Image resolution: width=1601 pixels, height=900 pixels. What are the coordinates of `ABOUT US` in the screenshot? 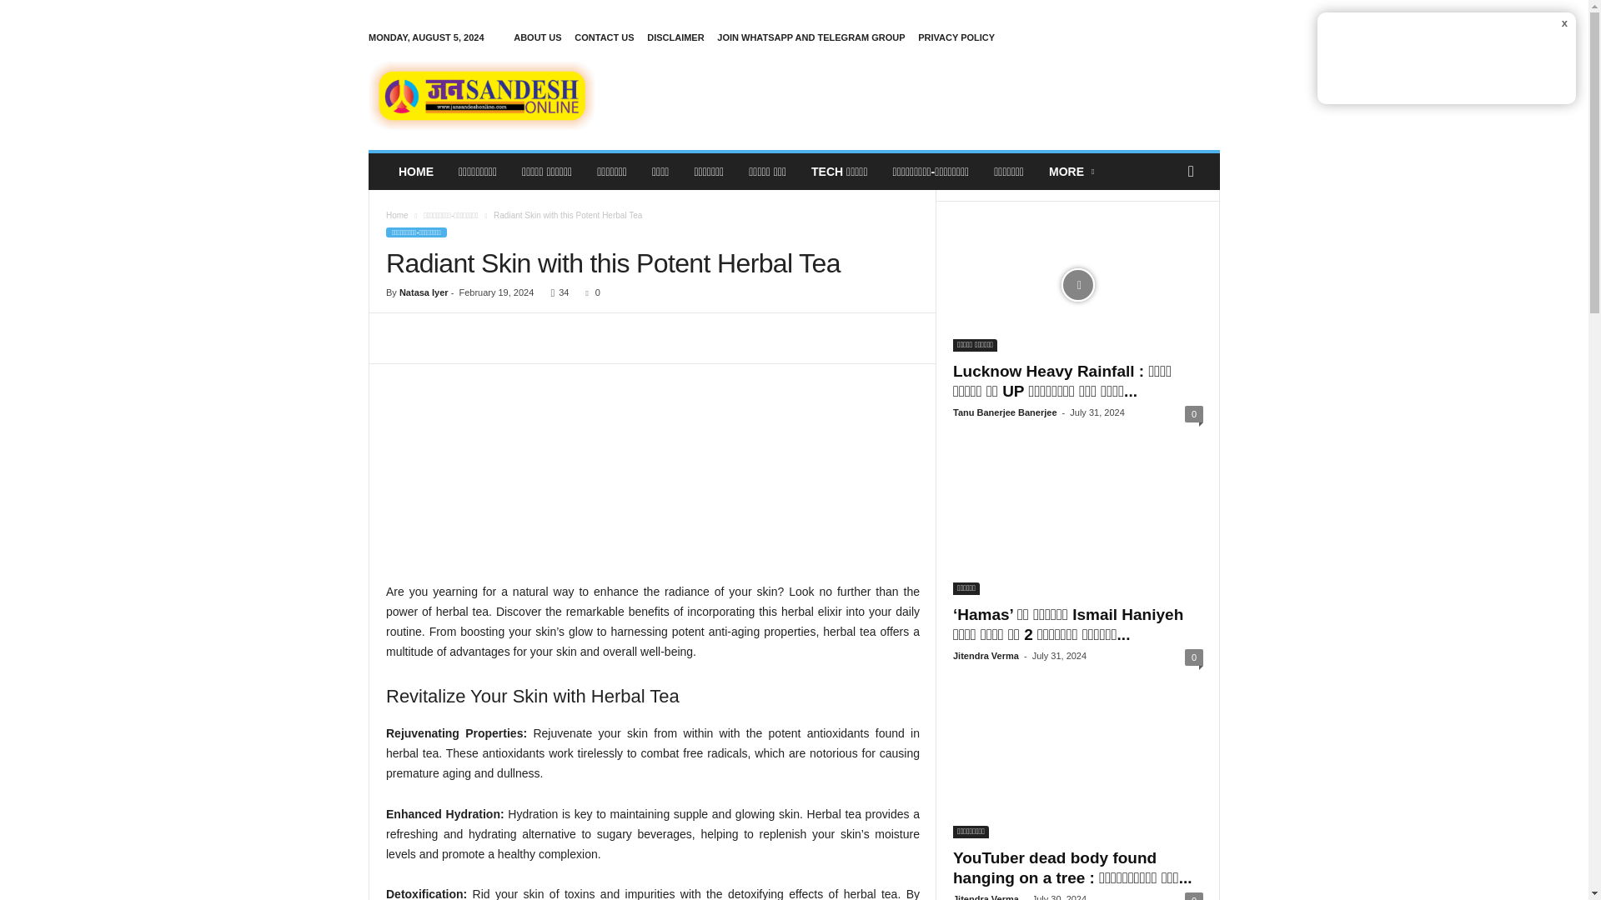 It's located at (537, 37).